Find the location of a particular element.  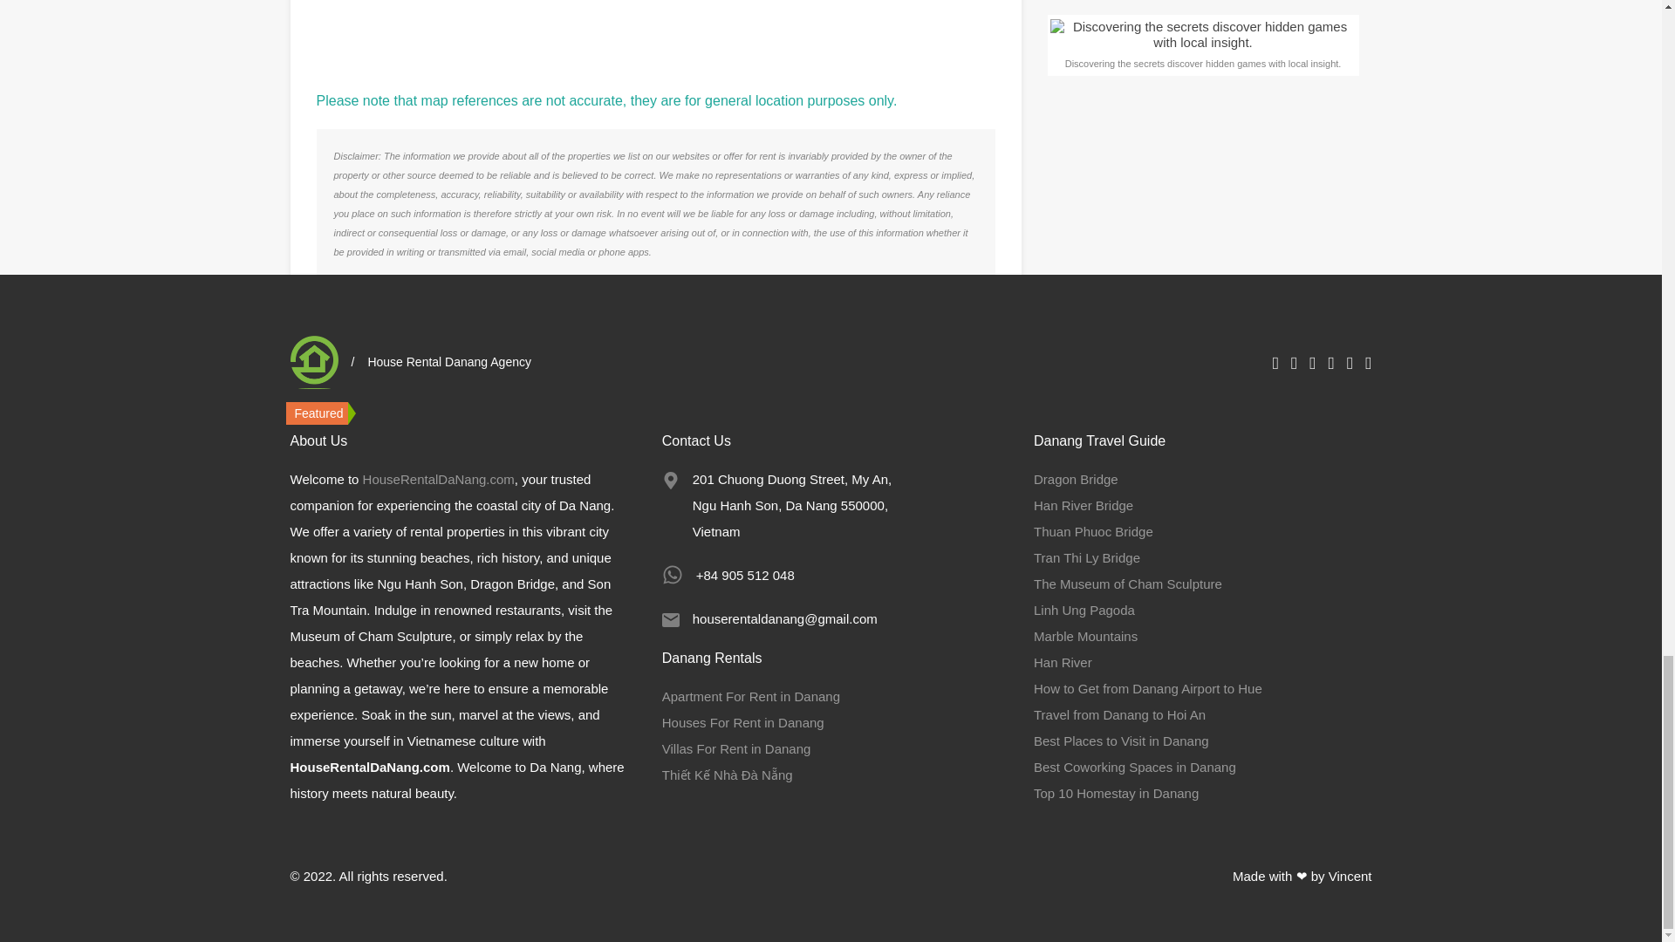

Green Apartment For Rent in Danang is located at coordinates (464, 518).